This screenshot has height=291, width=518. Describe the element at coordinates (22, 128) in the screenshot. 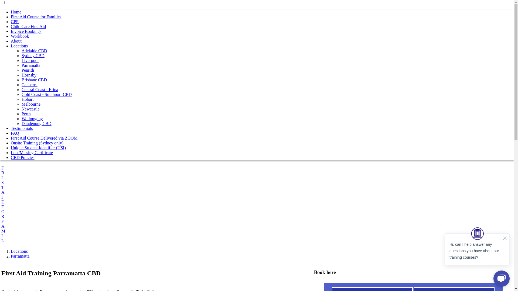

I see `Testimonials` at that location.